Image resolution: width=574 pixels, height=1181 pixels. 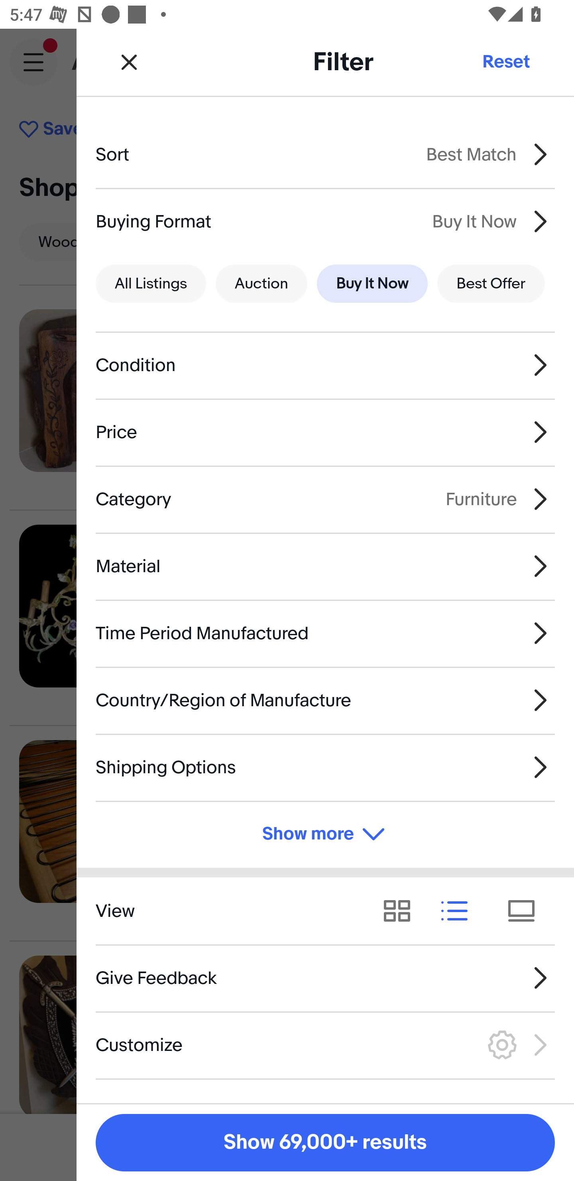 What do you see at coordinates (129, 61) in the screenshot?
I see `Close Filter` at bounding box center [129, 61].